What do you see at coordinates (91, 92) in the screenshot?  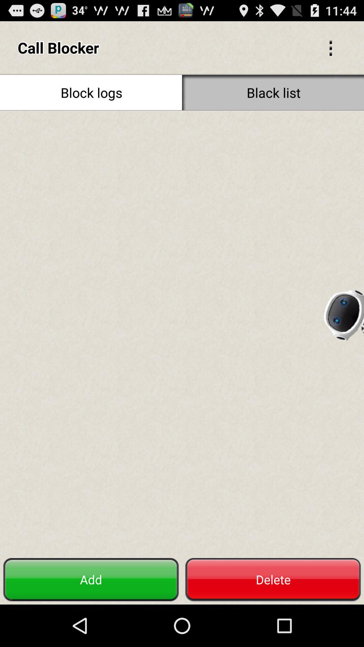 I see `scroll to block logs icon` at bounding box center [91, 92].